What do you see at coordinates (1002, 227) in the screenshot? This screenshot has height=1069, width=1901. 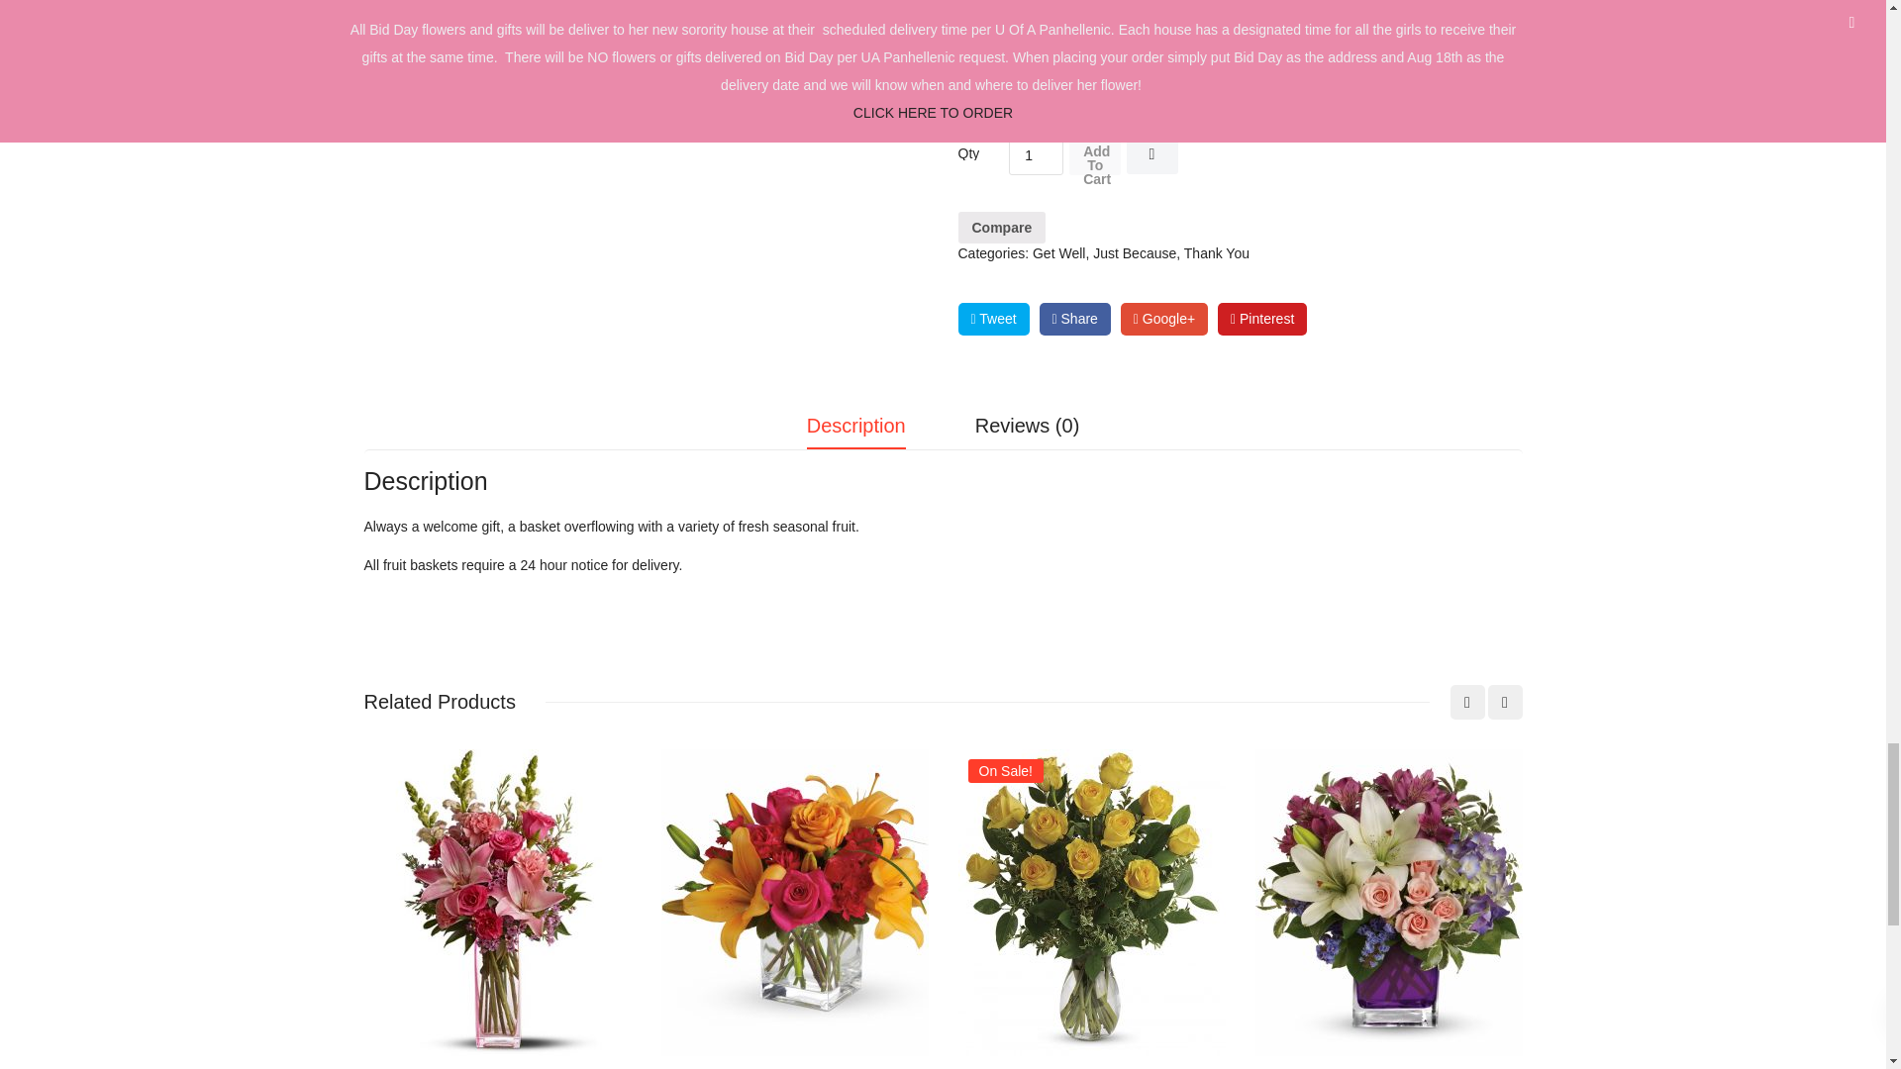 I see `Compare` at bounding box center [1002, 227].